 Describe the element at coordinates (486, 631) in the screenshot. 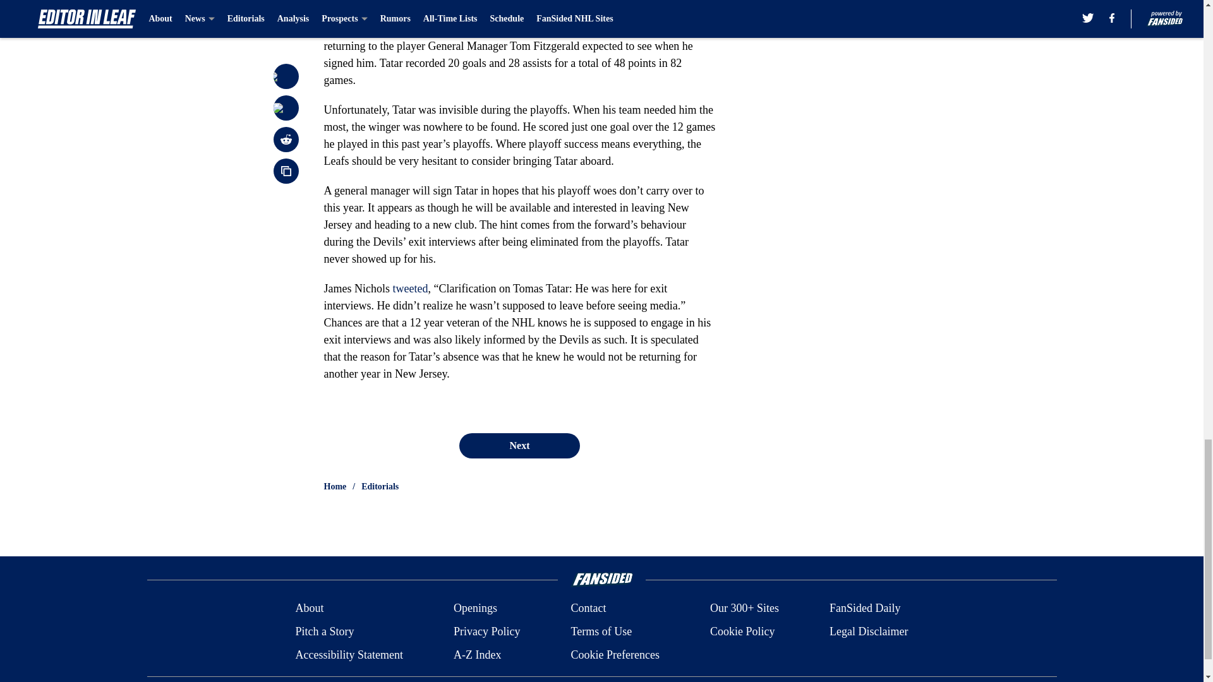

I see `Privacy Policy` at that location.